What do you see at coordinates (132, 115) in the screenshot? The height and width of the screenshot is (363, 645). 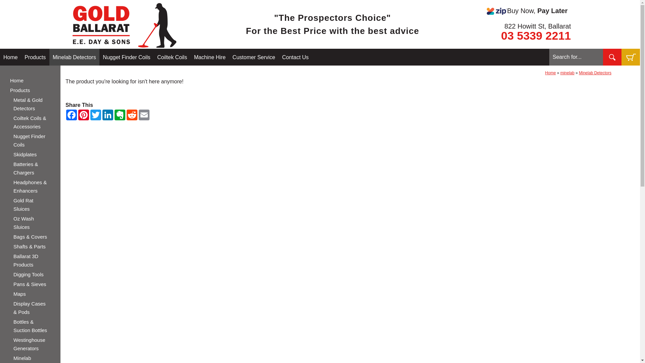 I see `Reddit` at bounding box center [132, 115].